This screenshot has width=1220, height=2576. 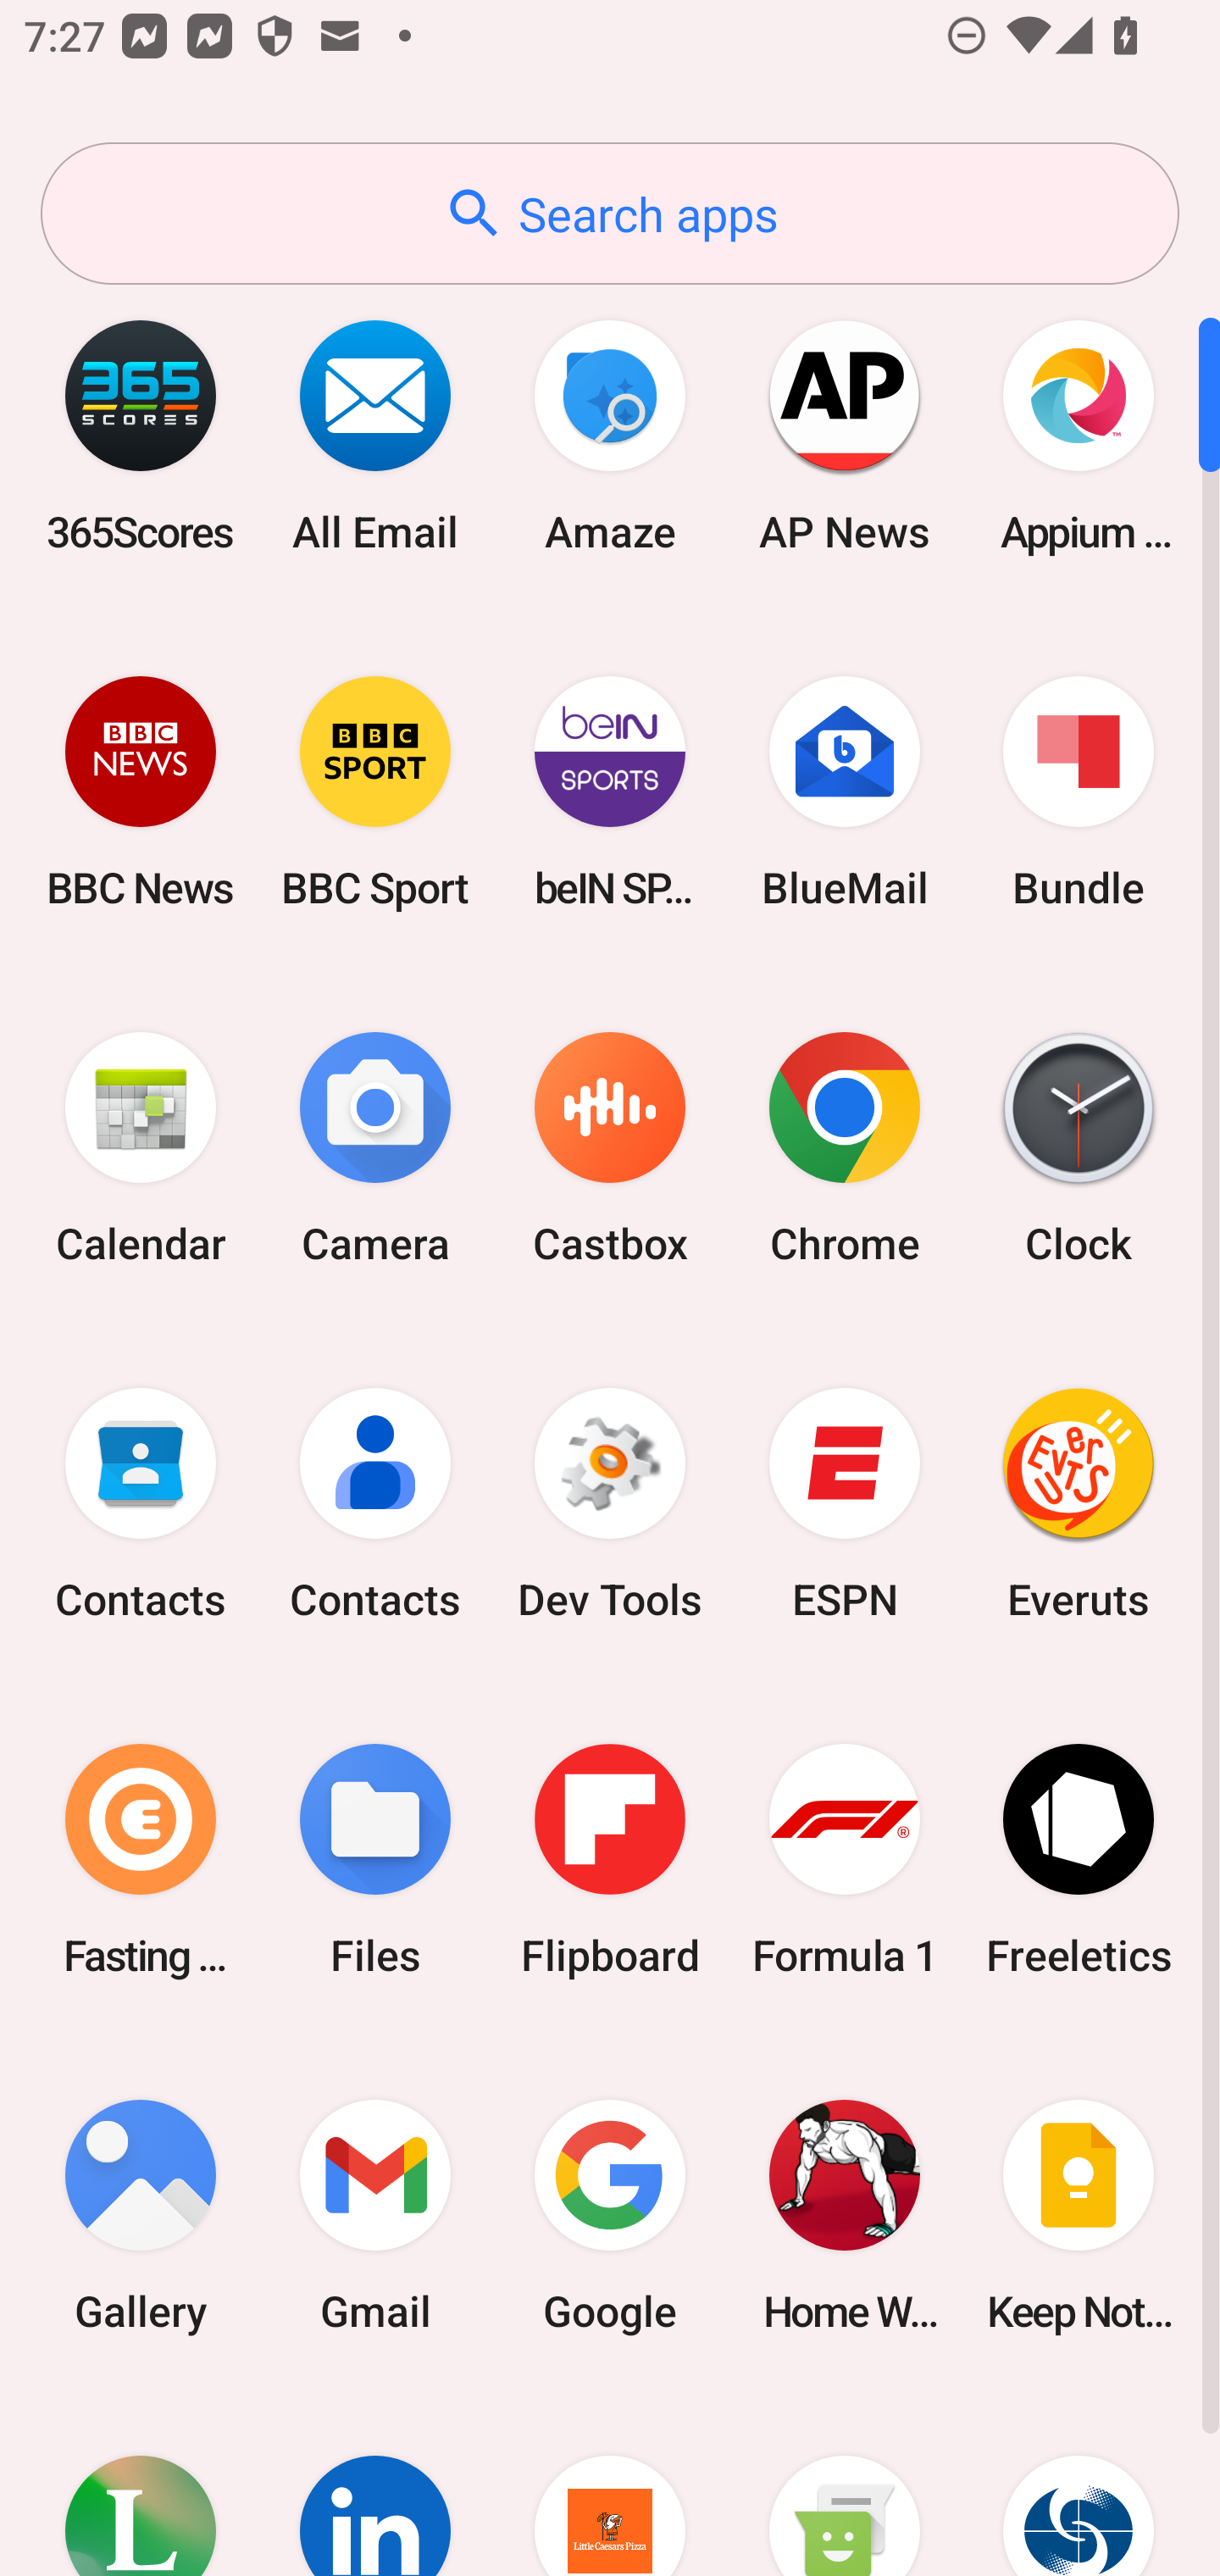 What do you see at coordinates (610, 1149) in the screenshot?
I see `Castbox` at bounding box center [610, 1149].